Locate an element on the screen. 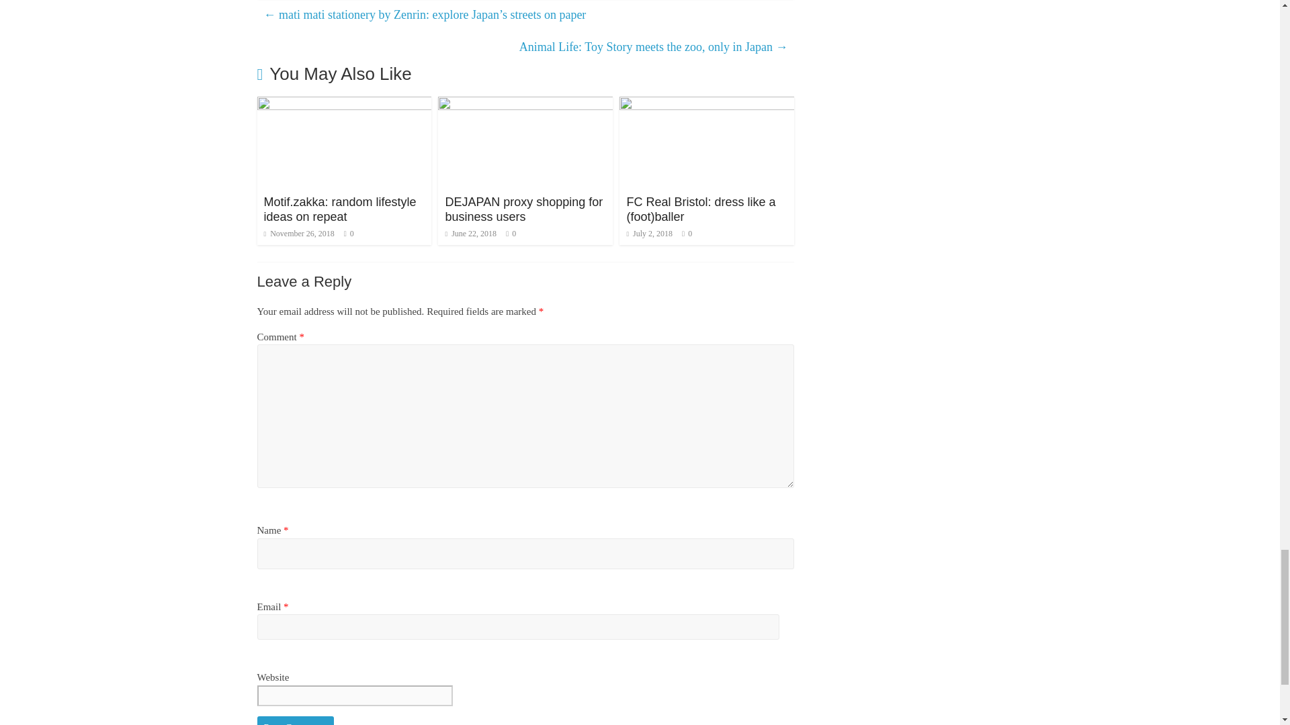 This screenshot has height=725, width=1290. 00:00 is located at coordinates (298, 234).